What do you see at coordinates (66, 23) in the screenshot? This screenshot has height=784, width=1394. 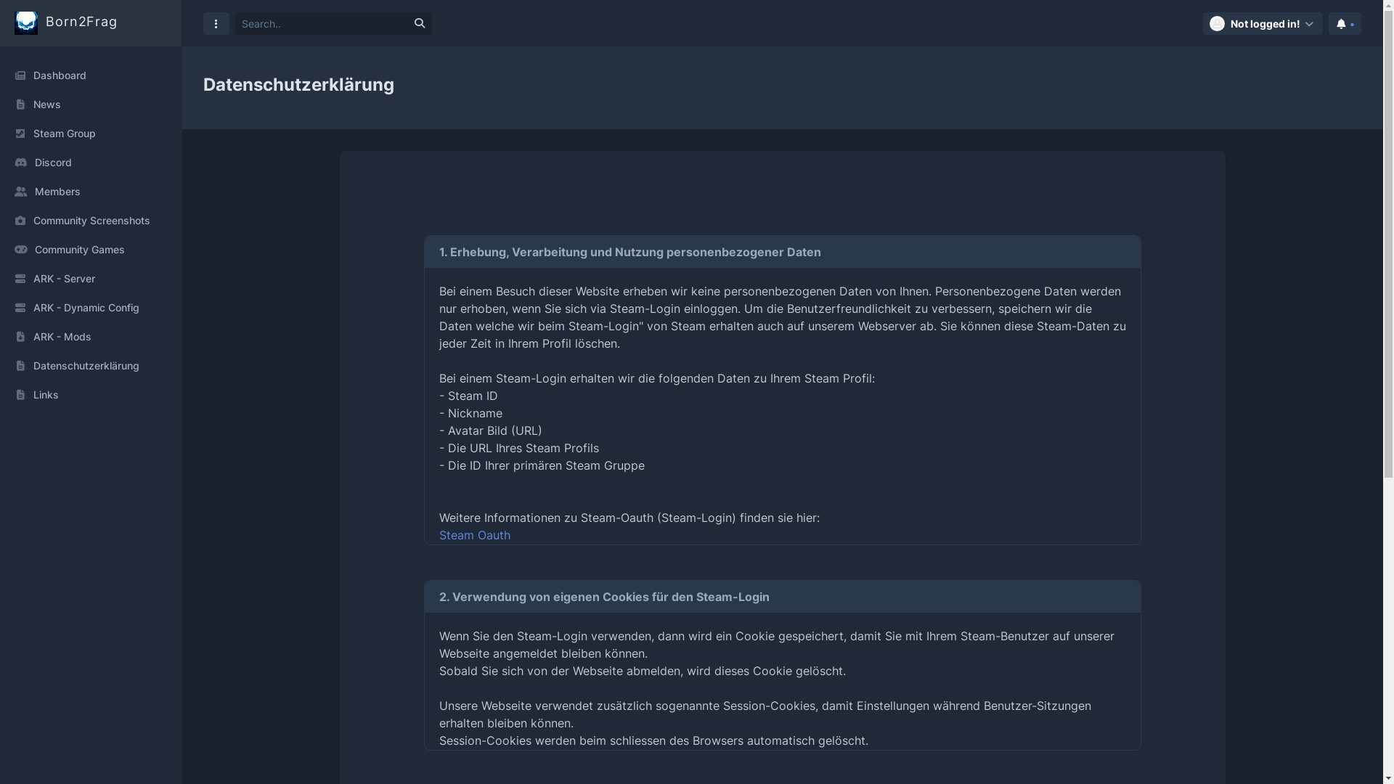 I see ` Born2Frag` at bounding box center [66, 23].